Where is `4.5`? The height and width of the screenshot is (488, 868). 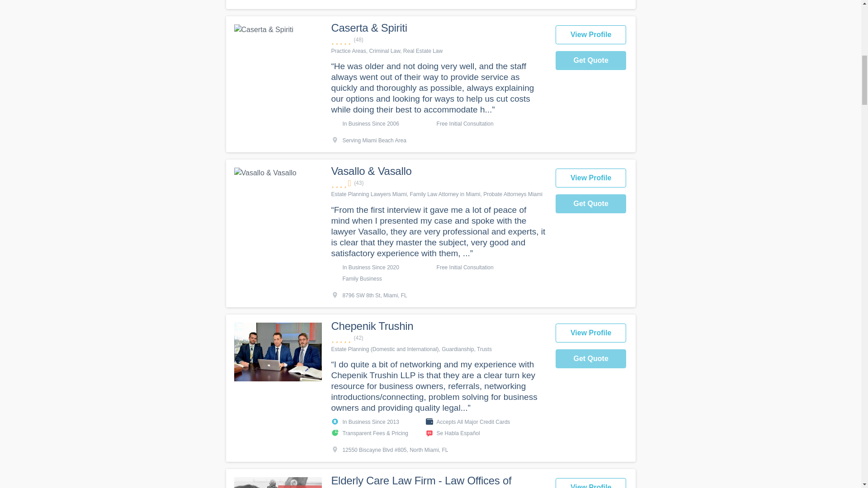
4.5 is located at coordinates (438, 183).